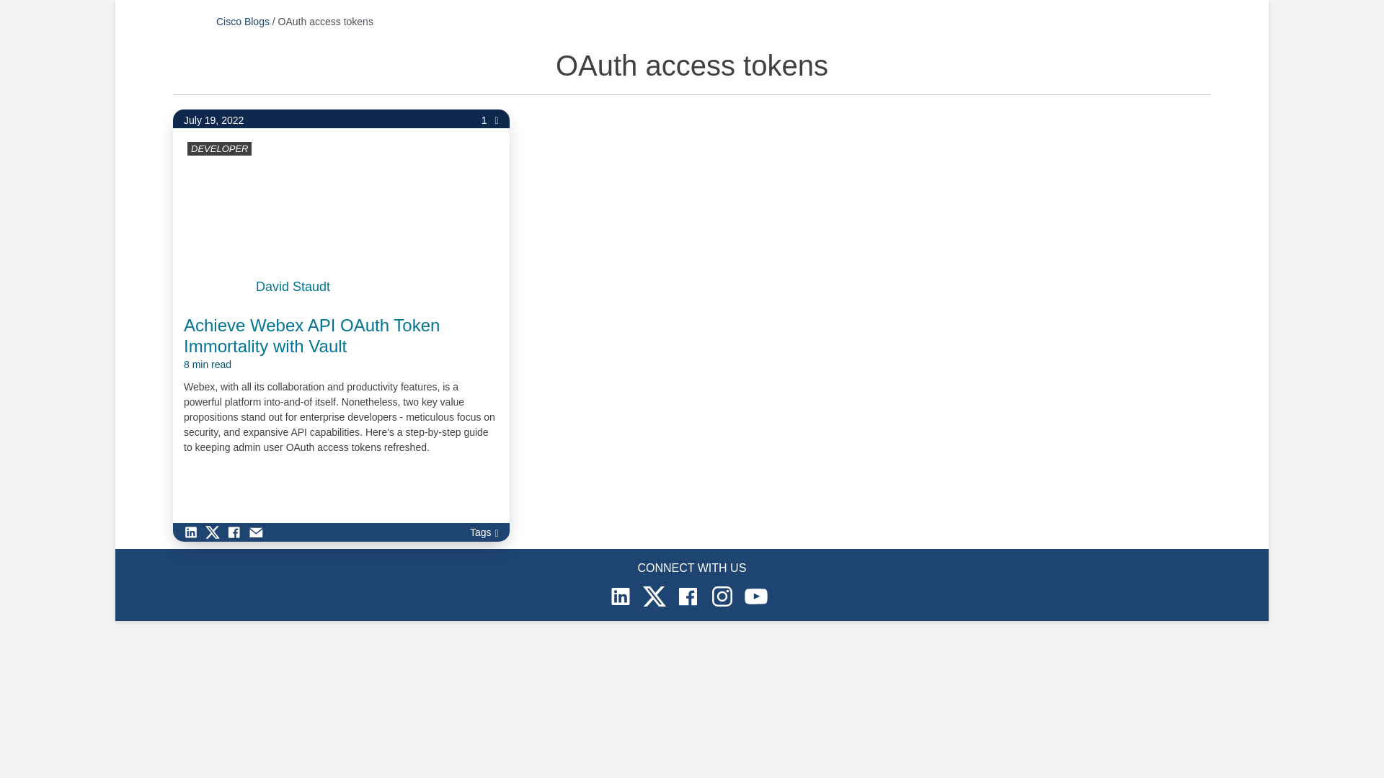 This screenshot has width=1384, height=778. I want to click on Cisco Blogs, so click(242, 21).